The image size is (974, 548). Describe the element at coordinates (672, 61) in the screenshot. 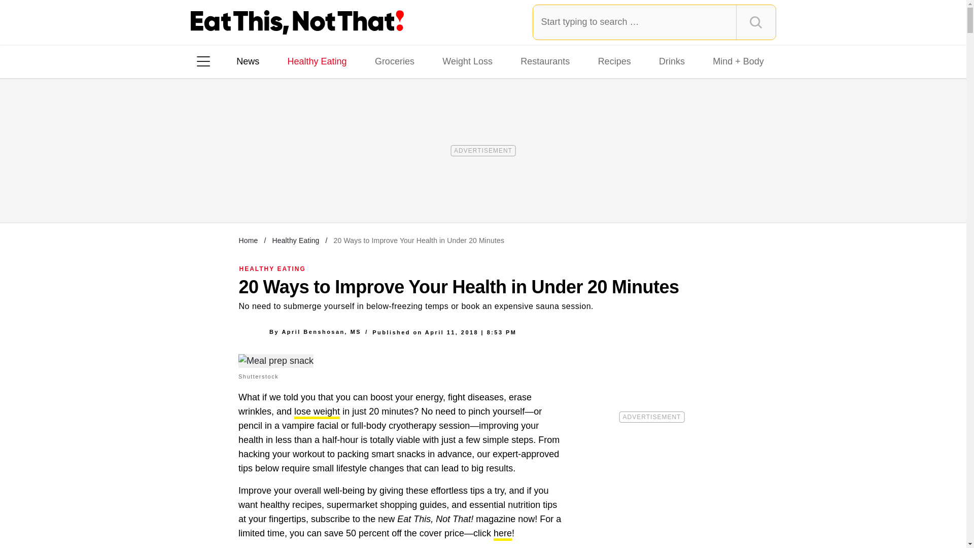

I see `Drinks` at that location.